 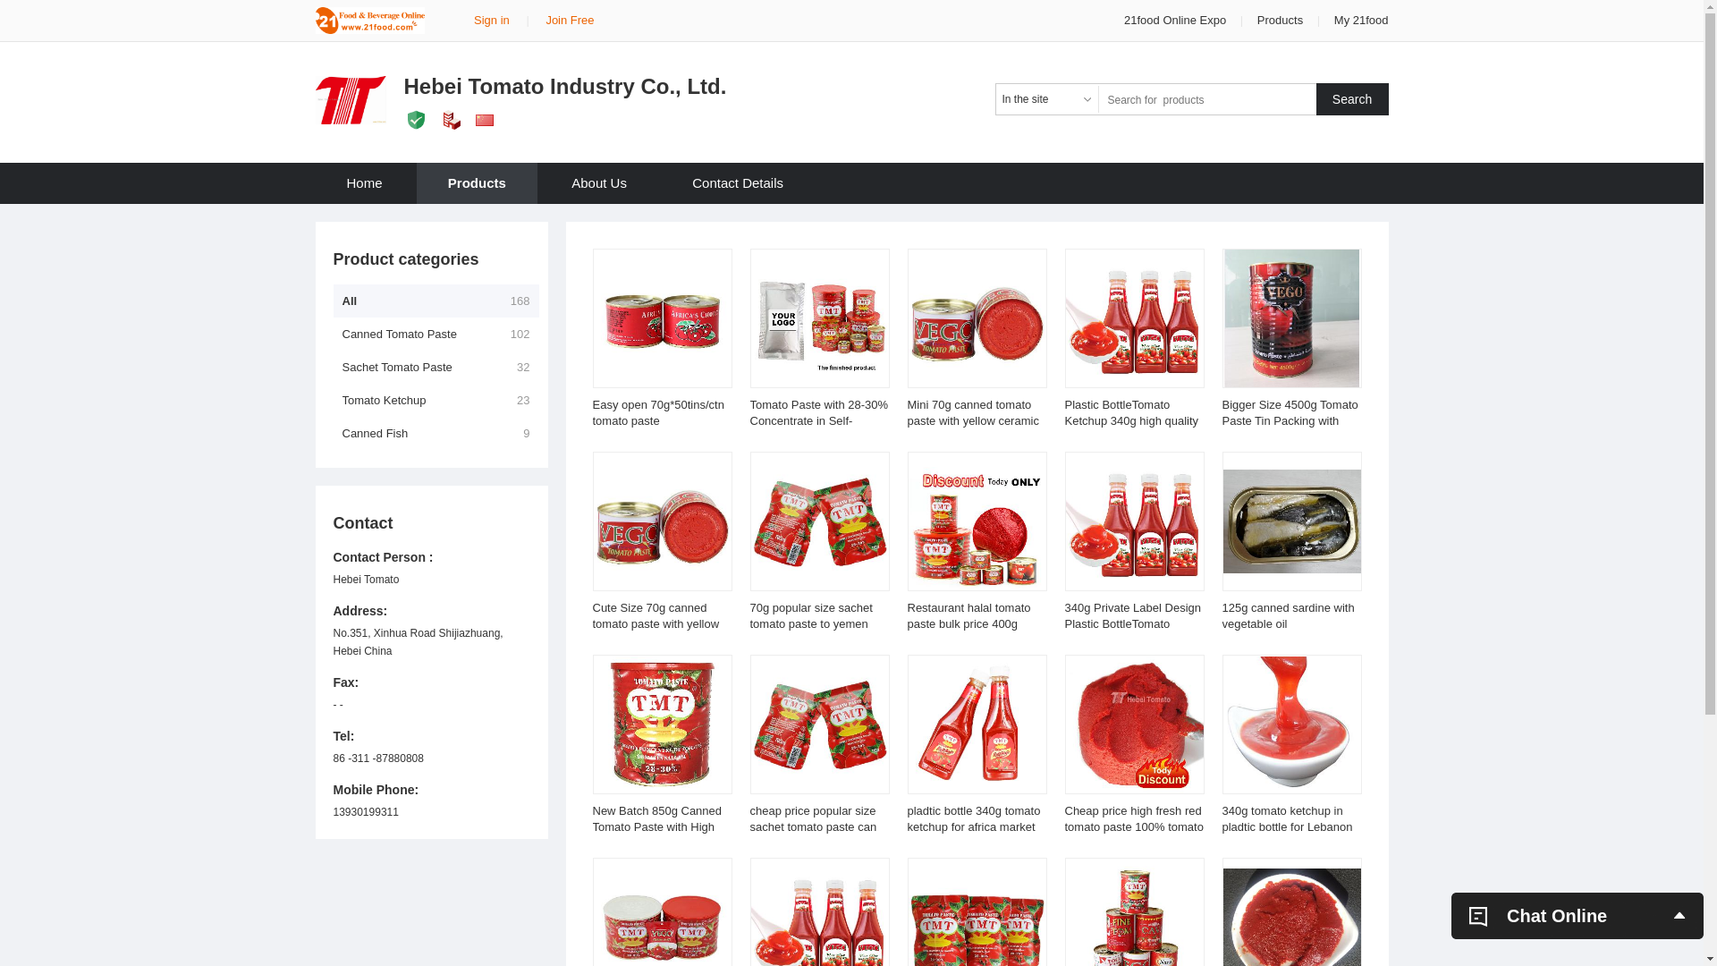 What do you see at coordinates (364, 183) in the screenshot?
I see `Home` at bounding box center [364, 183].